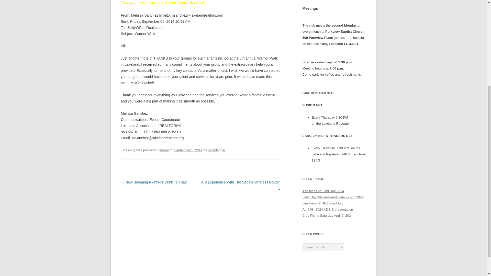 The height and width of the screenshot is (276, 491). Describe the element at coordinates (328, 210) in the screenshot. I see `April 08, 2024 ADS-B presentation` at that location.